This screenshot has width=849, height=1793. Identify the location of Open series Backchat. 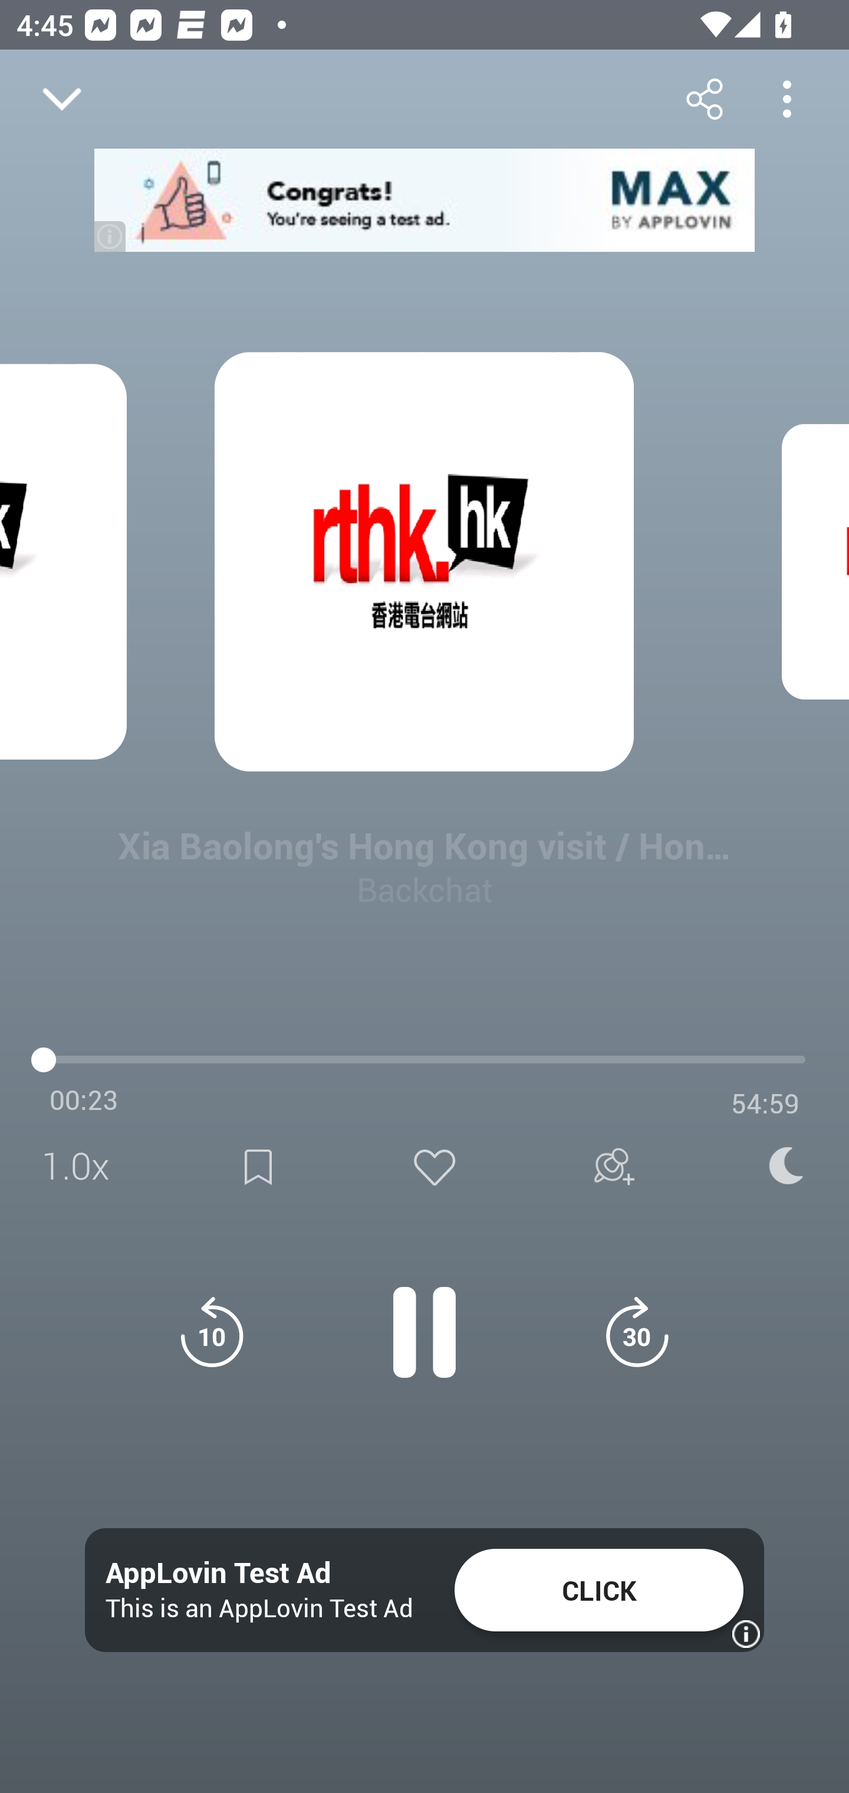
(107, 1136).